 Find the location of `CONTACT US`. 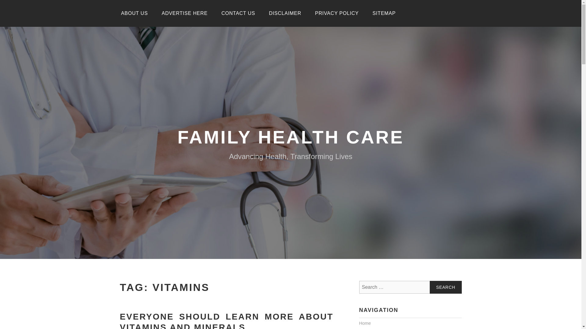

CONTACT US is located at coordinates (238, 13).